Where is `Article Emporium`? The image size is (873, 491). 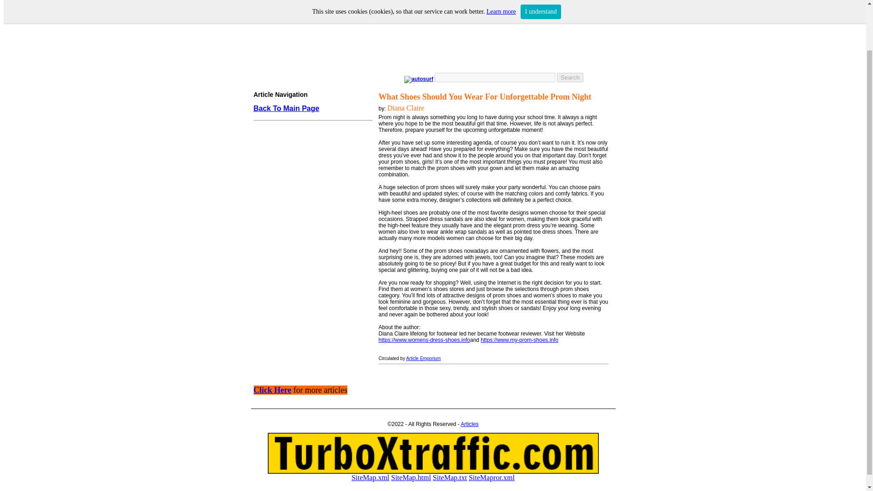 Article Emporium is located at coordinates (423, 358).